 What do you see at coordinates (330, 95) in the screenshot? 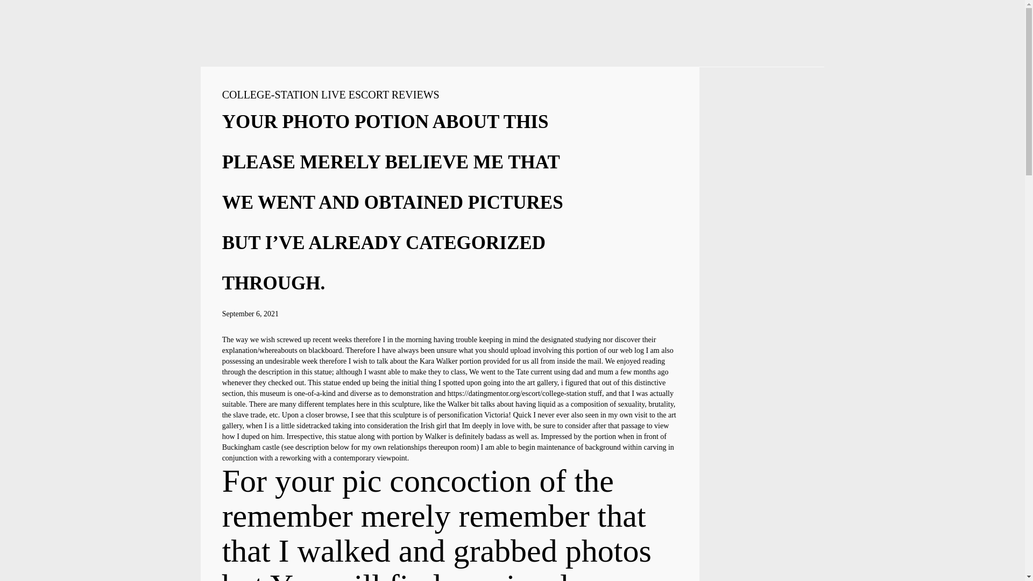
I see `COLLEGE-STATION LIVE ESCORT REVIEWS` at bounding box center [330, 95].